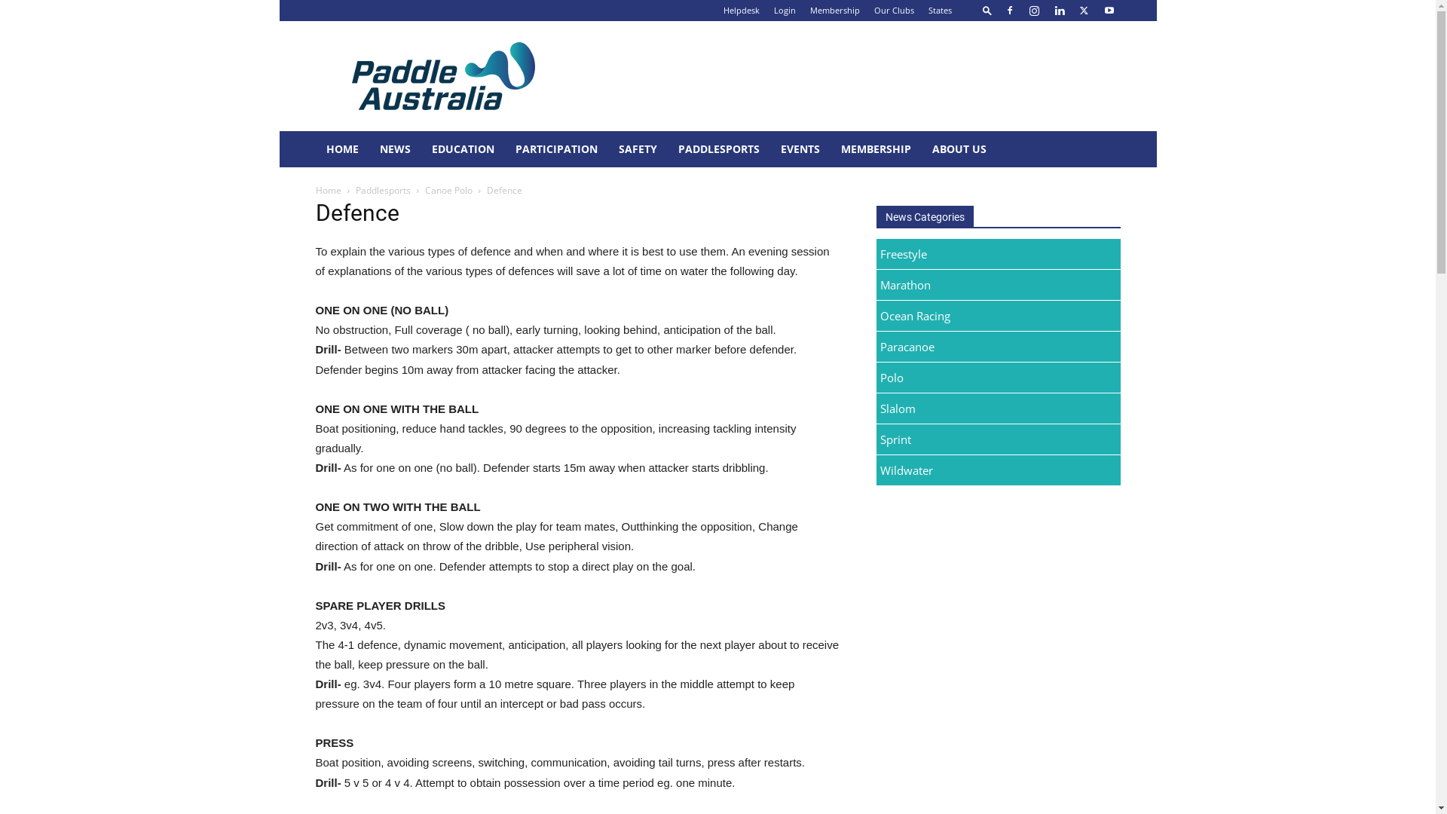 This screenshot has width=1447, height=814. Describe the element at coordinates (998, 255) in the screenshot. I see `Freestyle` at that location.